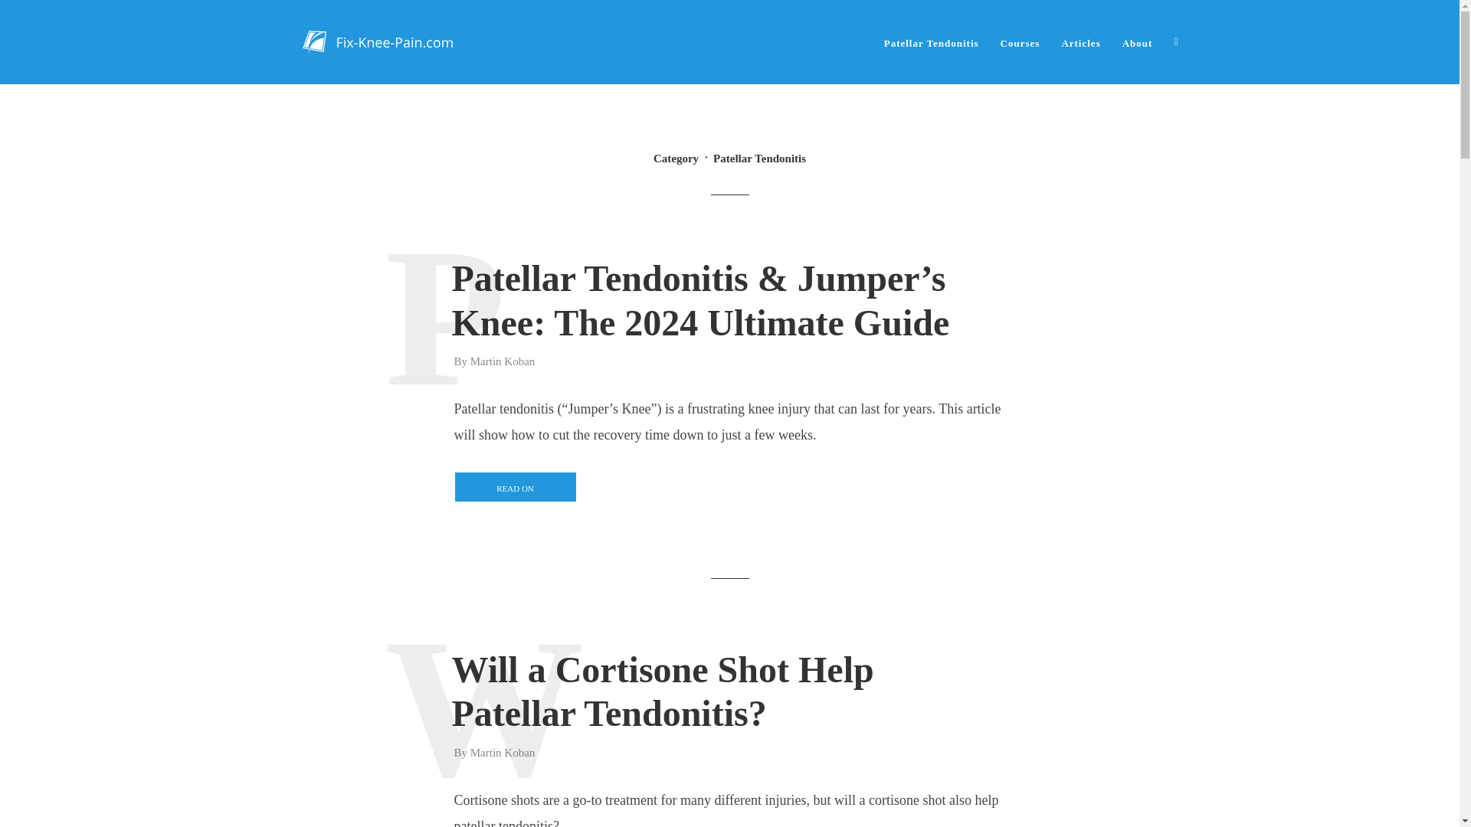 The height and width of the screenshot is (827, 1471). Describe the element at coordinates (1021, 41) in the screenshot. I see `Courses` at that location.